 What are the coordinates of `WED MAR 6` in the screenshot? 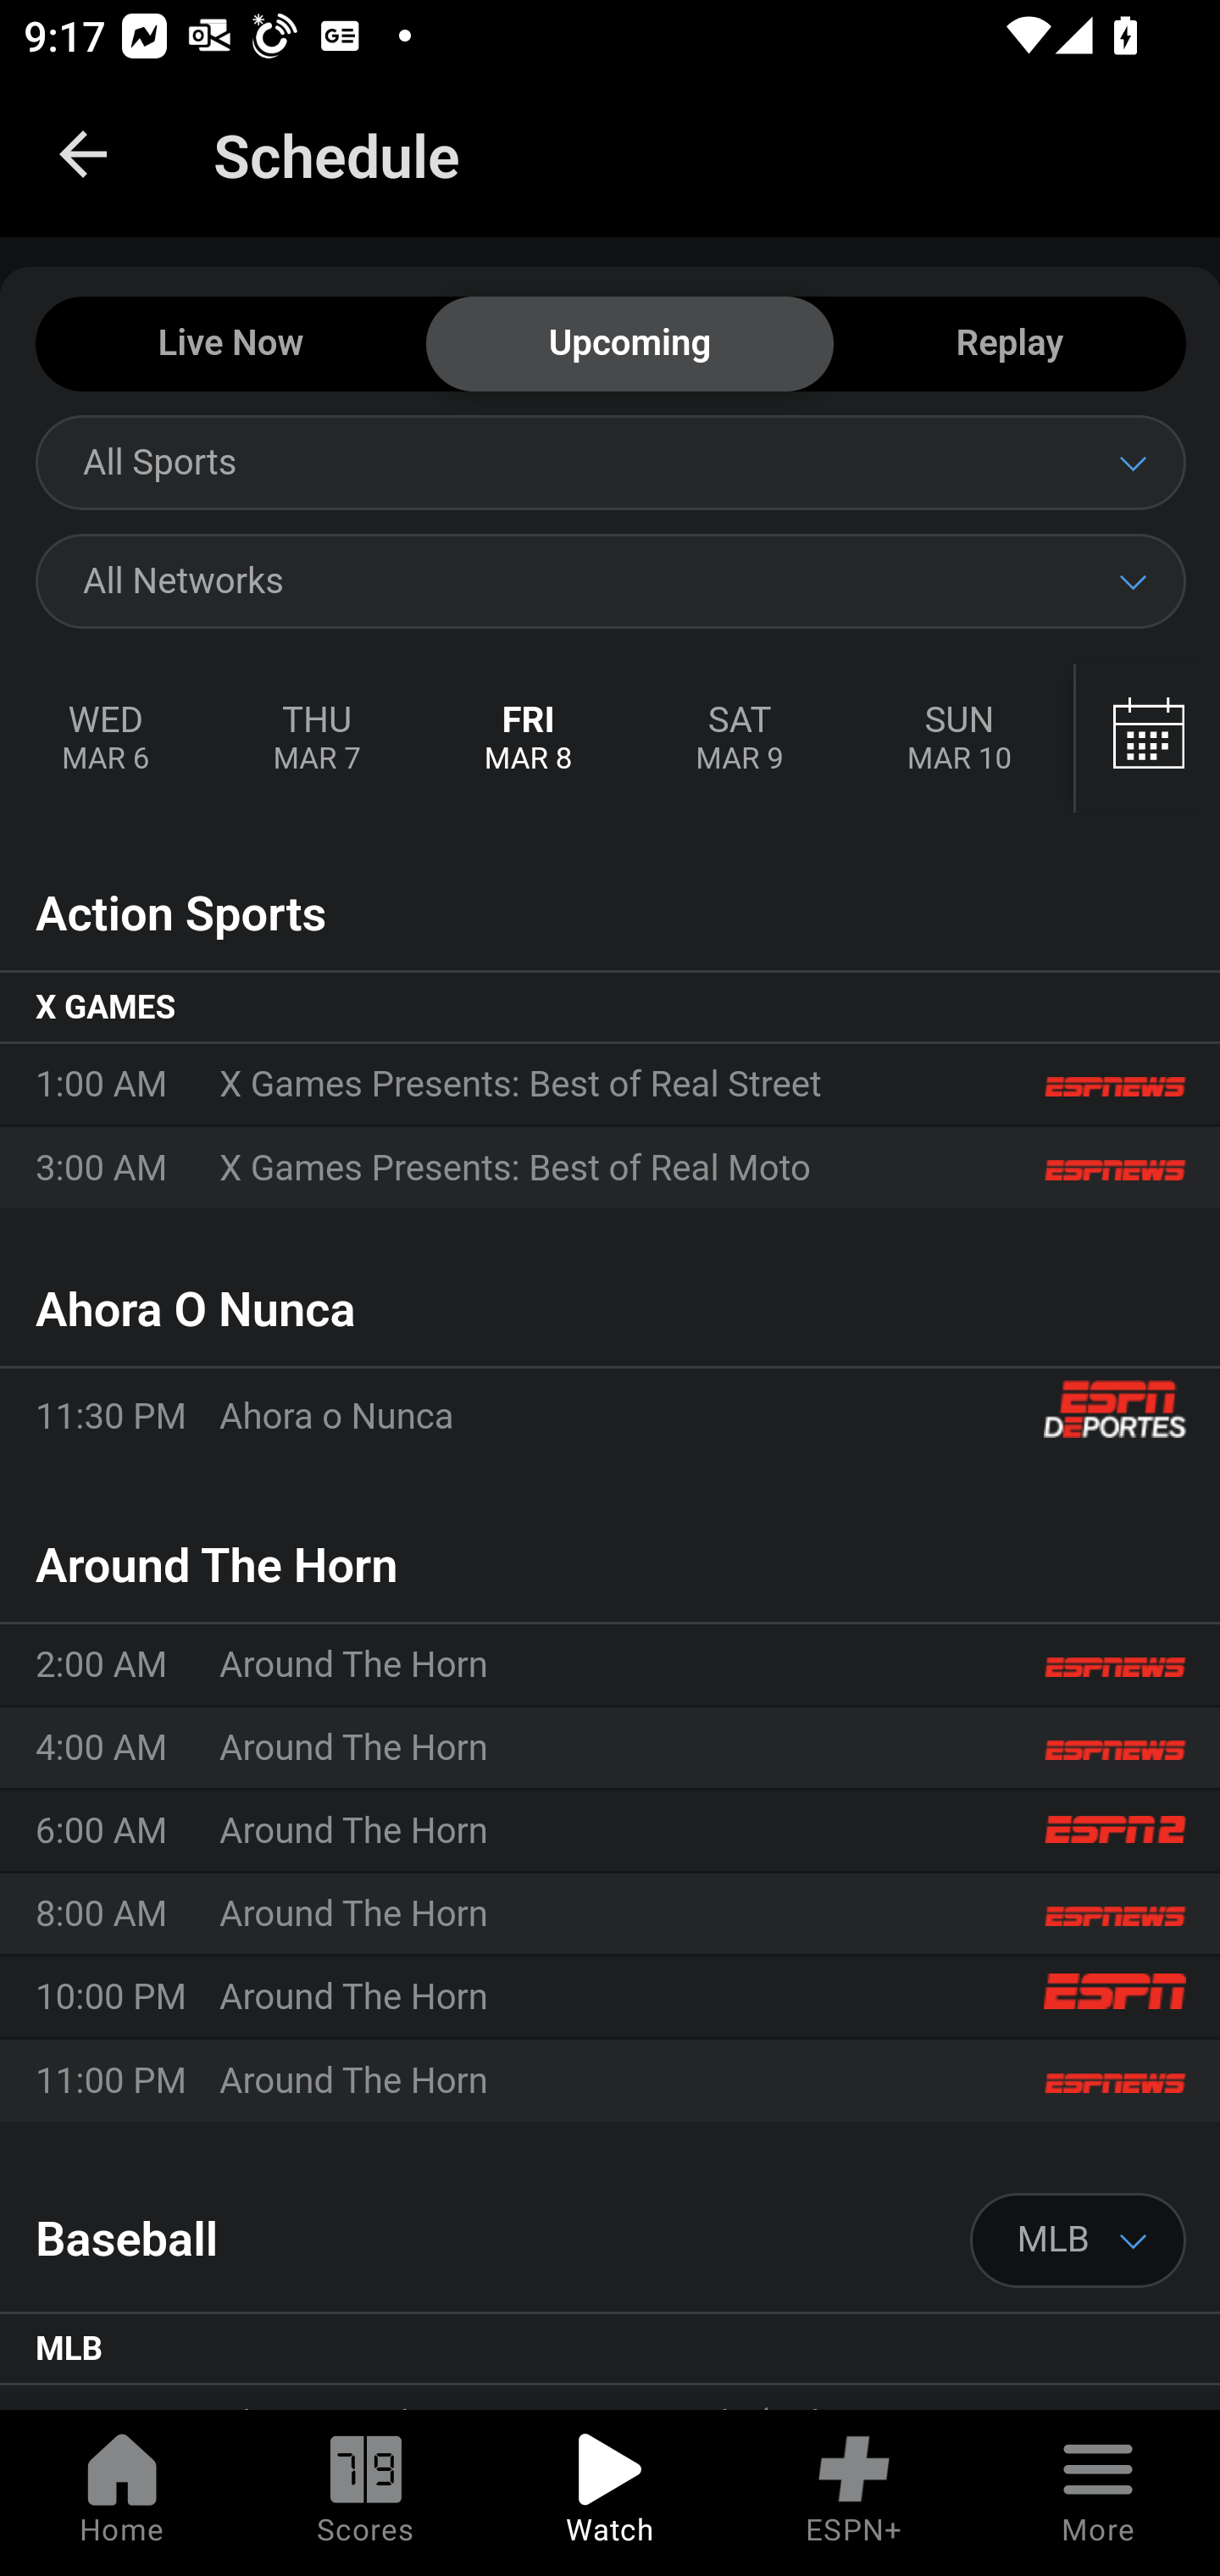 It's located at (107, 739).